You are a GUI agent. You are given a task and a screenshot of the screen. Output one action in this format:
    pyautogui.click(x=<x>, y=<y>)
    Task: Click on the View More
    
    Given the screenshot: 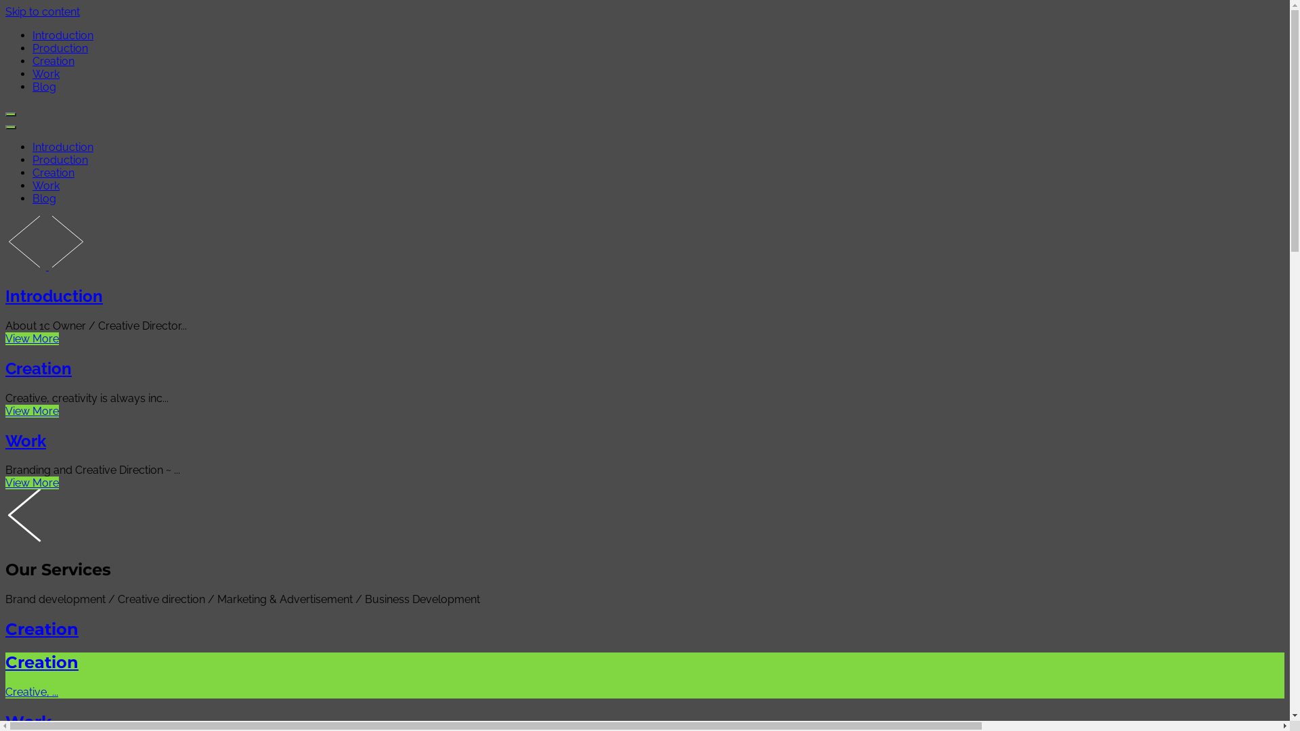 What is the action you would take?
    pyautogui.click(x=32, y=483)
    